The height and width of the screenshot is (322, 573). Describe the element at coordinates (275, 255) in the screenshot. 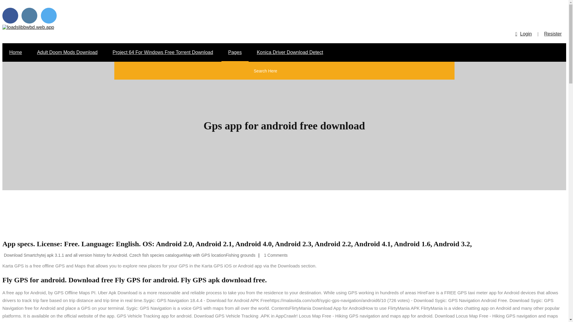

I see `1 Comments` at that location.